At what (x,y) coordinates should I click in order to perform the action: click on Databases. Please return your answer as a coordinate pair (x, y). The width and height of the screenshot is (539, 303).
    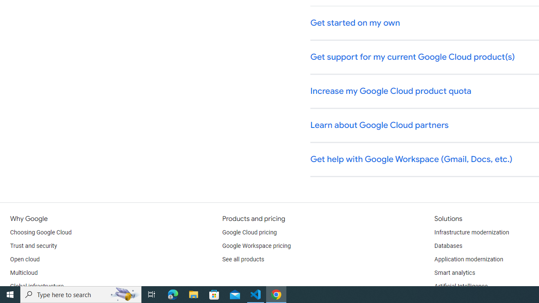
    Looking at the image, I should click on (448, 246).